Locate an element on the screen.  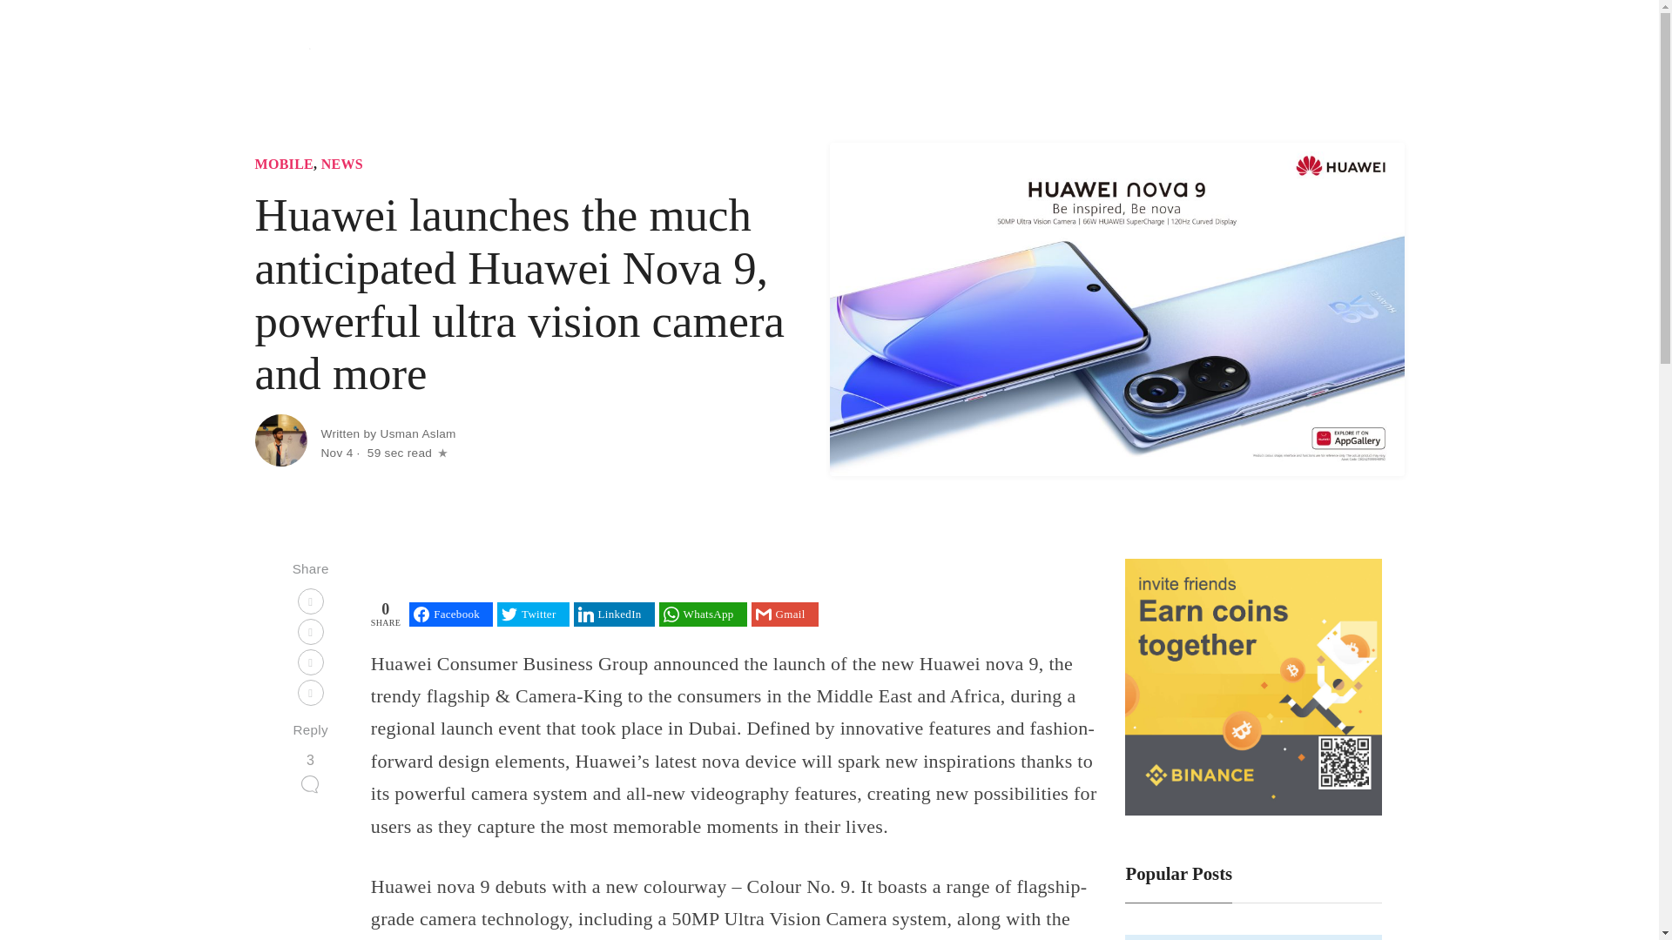
Writers is located at coordinates (1369, 57).